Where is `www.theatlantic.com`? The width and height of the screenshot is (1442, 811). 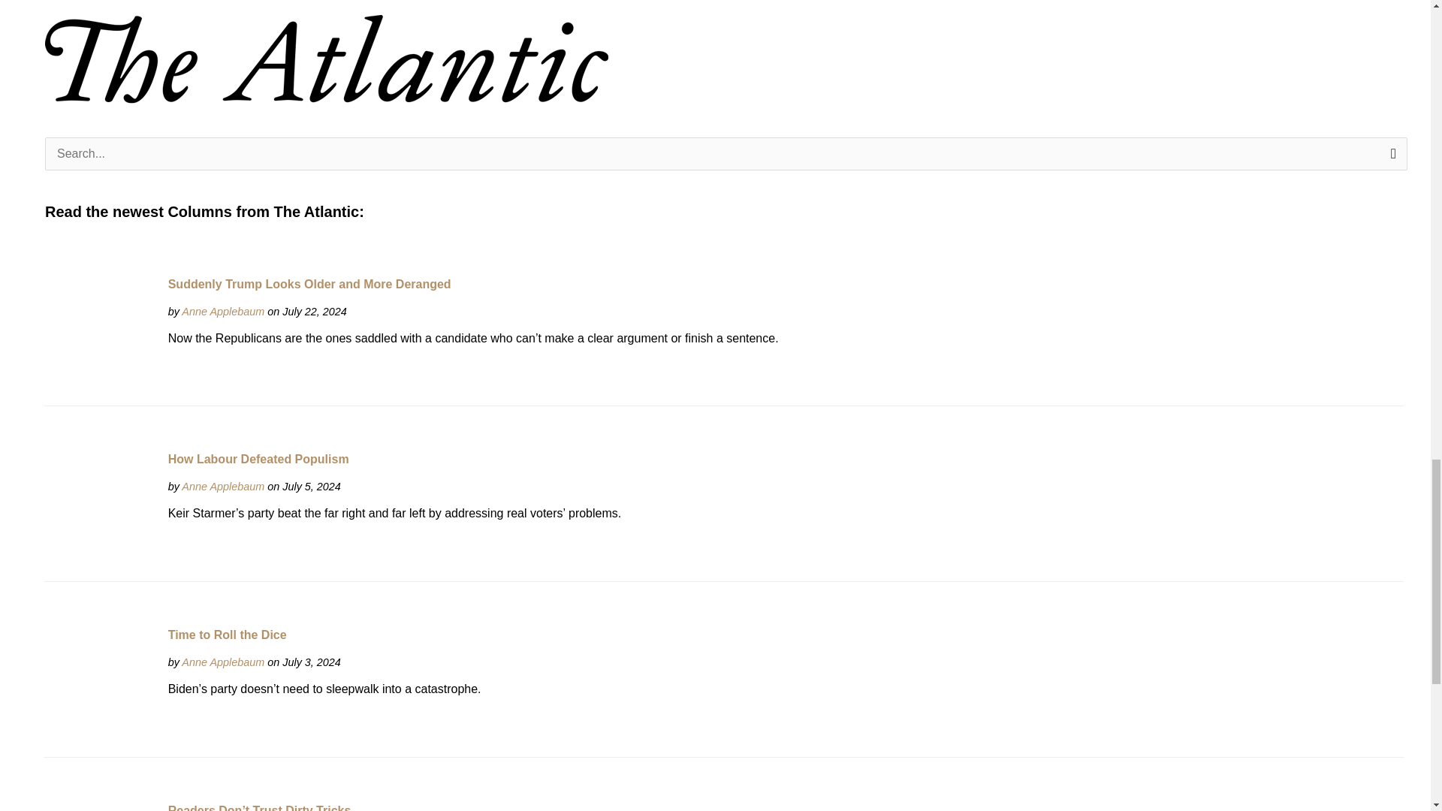 www.theatlantic.com is located at coordinates (222, 312).